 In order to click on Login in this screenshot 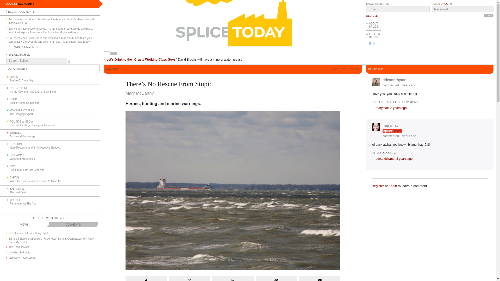, I will do `click(489, 15)`.